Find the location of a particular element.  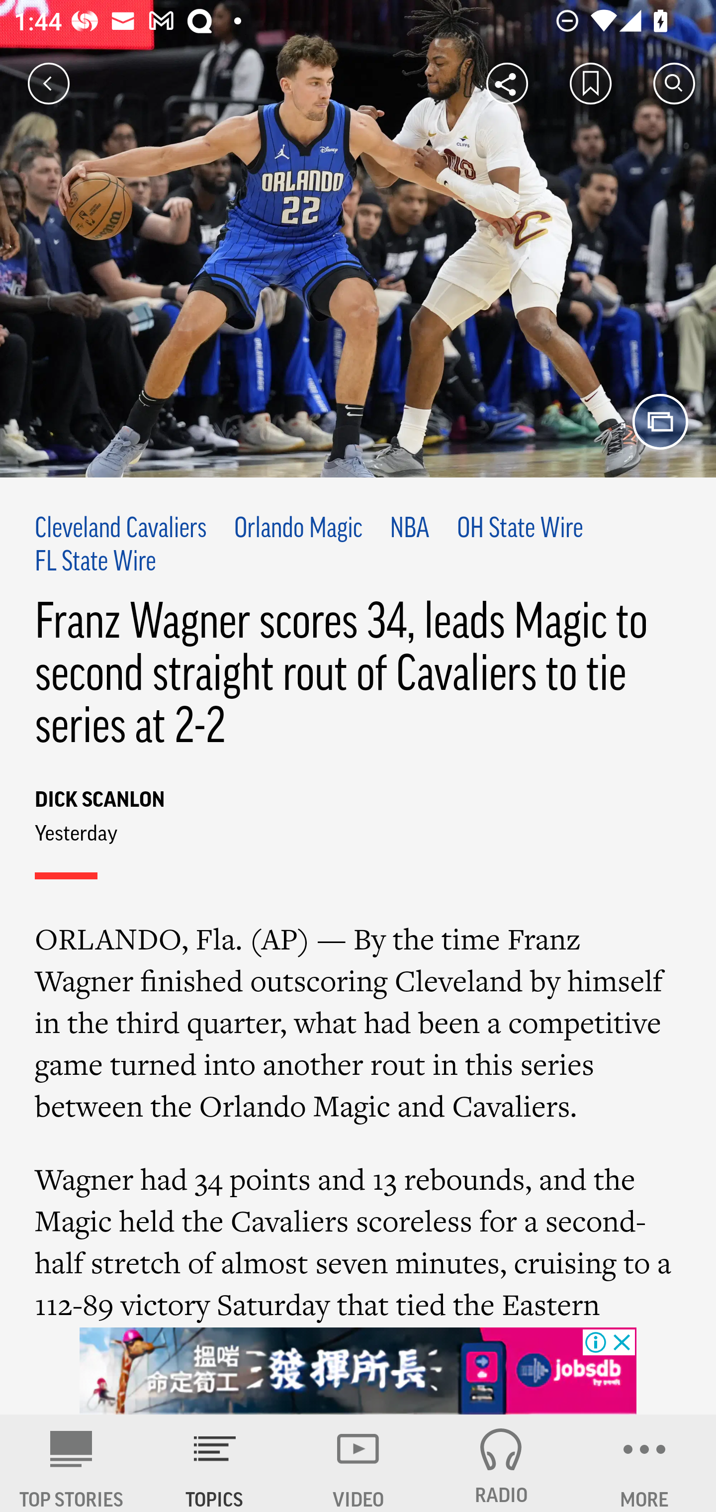

hk.jobsdb is located at coordinates (358, 1371).